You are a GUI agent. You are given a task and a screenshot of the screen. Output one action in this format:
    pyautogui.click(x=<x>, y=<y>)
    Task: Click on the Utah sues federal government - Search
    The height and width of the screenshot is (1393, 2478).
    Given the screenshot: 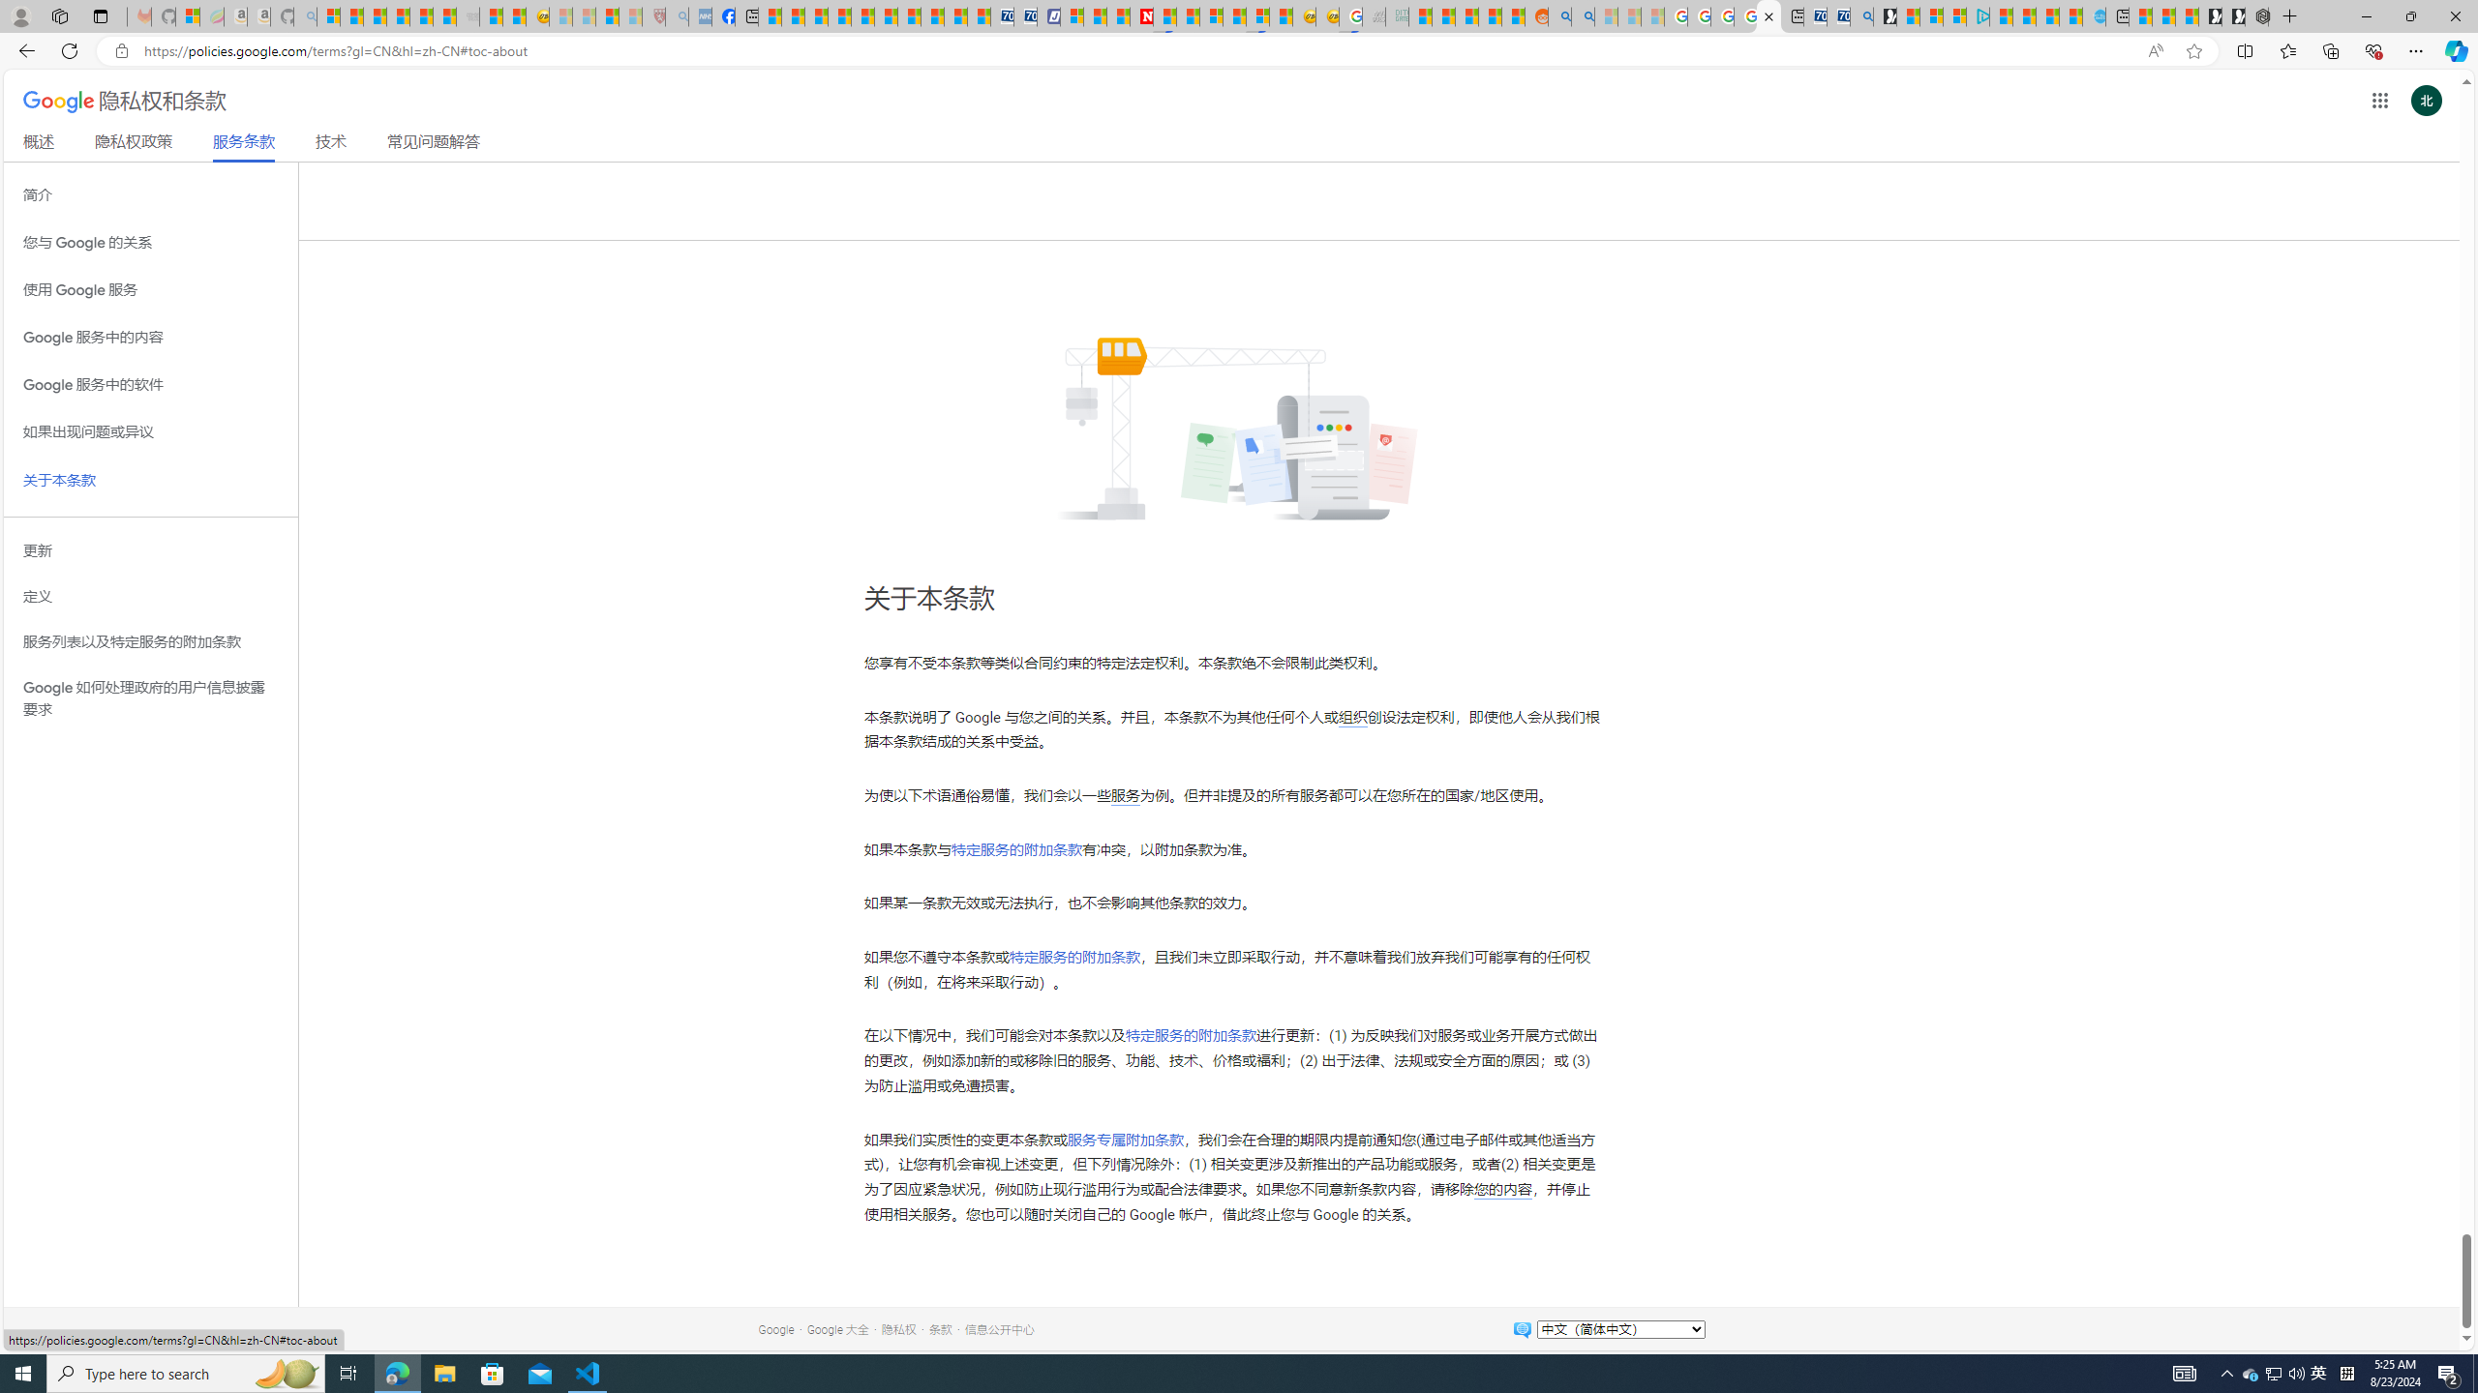 What is the action you would take?
    pyautogui.click(x=1584, y=16)
    